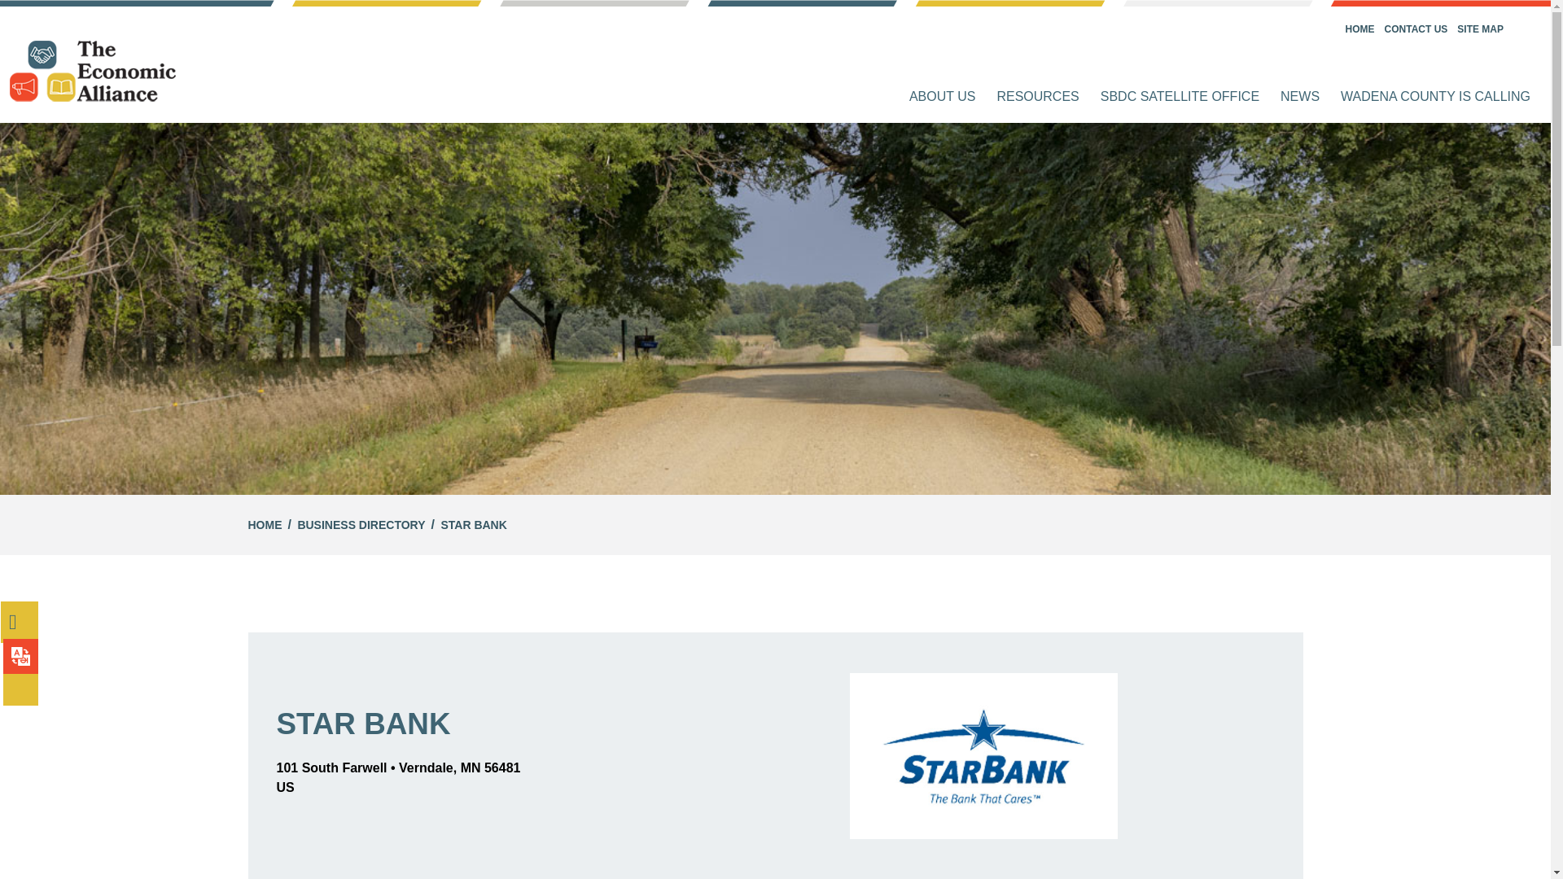 The height and width of the screenshot is (879, 1563). I want to click on STAR BANK, so click(474, 525).